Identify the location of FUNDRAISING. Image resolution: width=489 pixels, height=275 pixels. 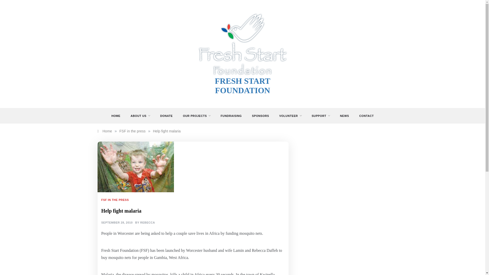
(231, 116).